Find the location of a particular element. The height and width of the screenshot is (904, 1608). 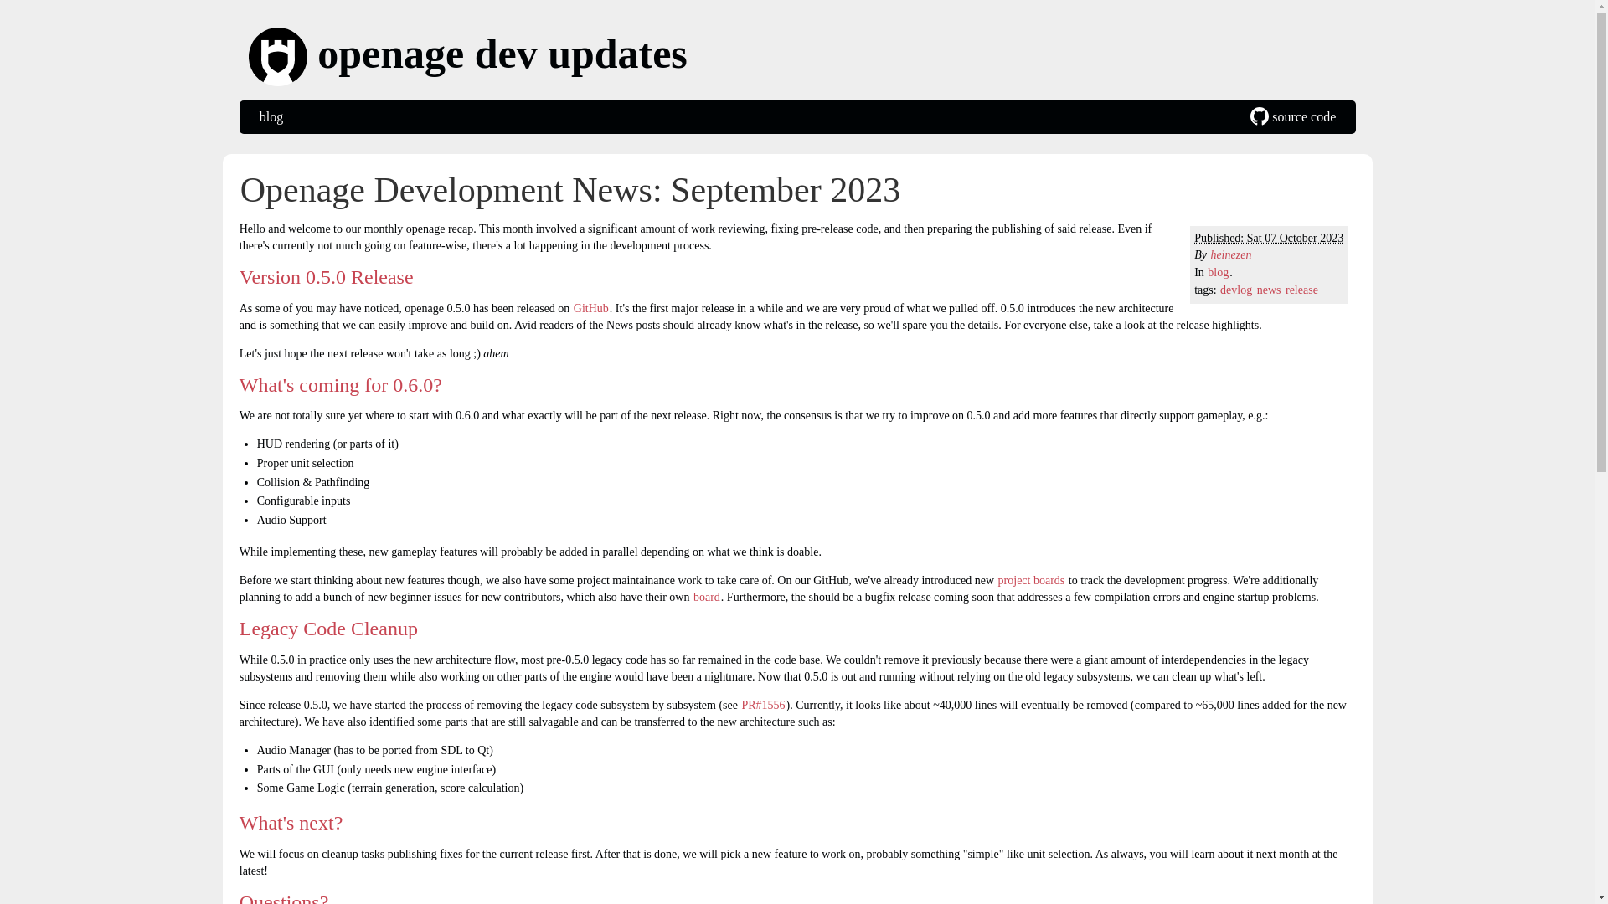

blog is located at coordinates (1218, 271).